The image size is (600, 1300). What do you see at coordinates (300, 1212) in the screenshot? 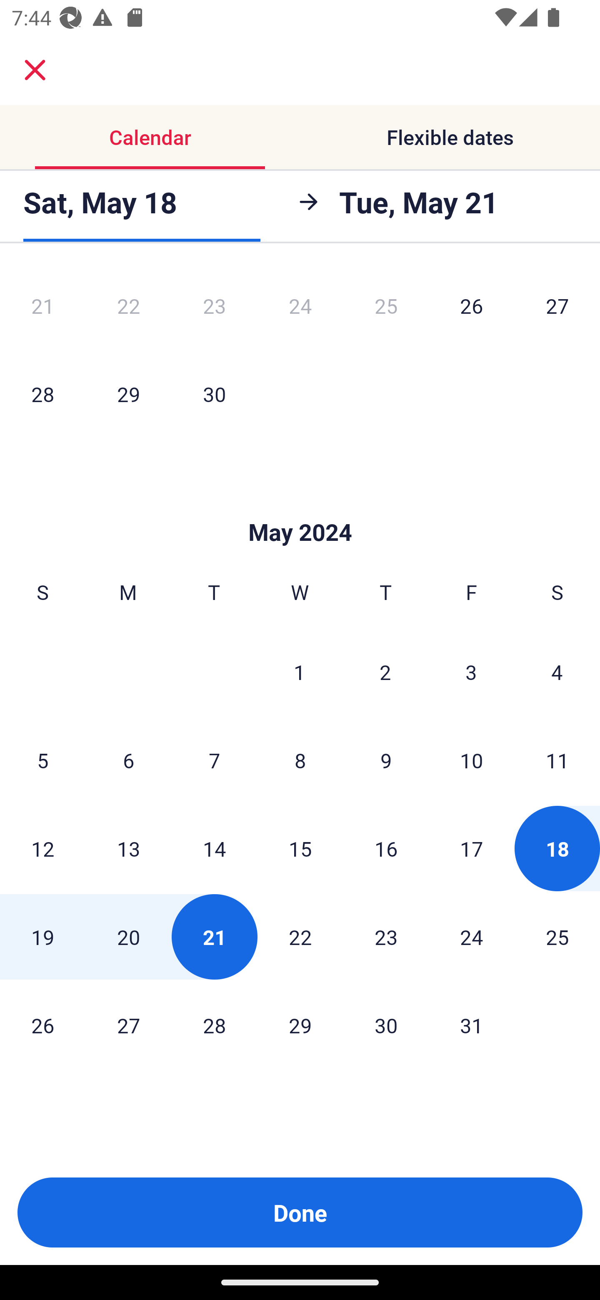
I see `Done` at bounding box center [300, 1212].